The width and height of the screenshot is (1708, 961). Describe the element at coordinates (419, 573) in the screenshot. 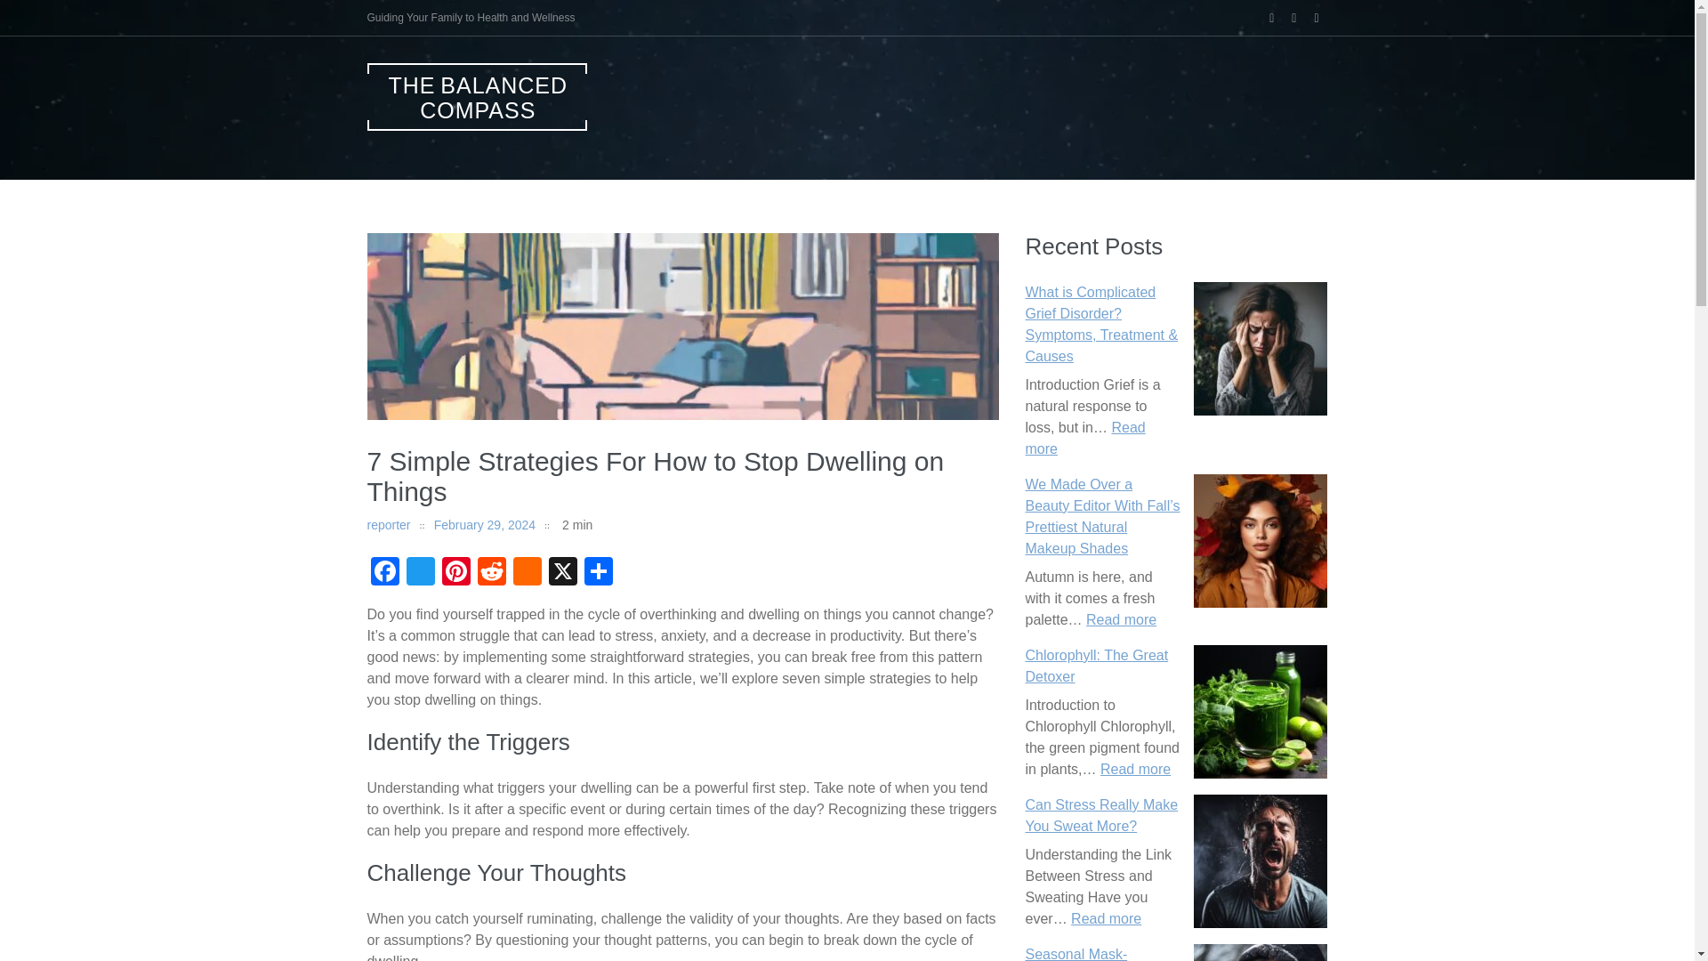

I see `Facebook` at that location.